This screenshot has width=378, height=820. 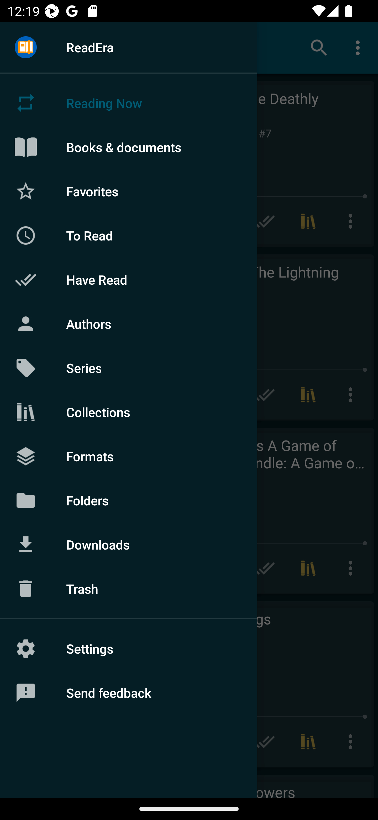 What do you see at coordinates (129, 191) in the screenshot?
I see `Favorites` at bounding box center [129, 191].